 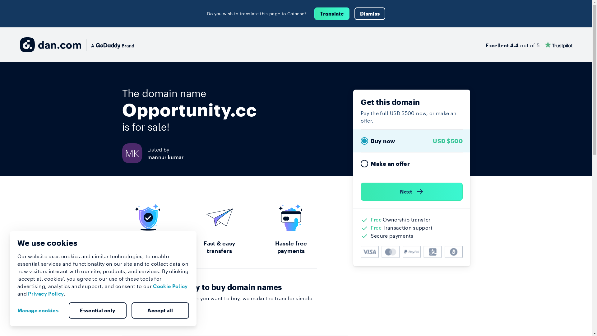 I want to click on Next
), so click(x=412, y=192).